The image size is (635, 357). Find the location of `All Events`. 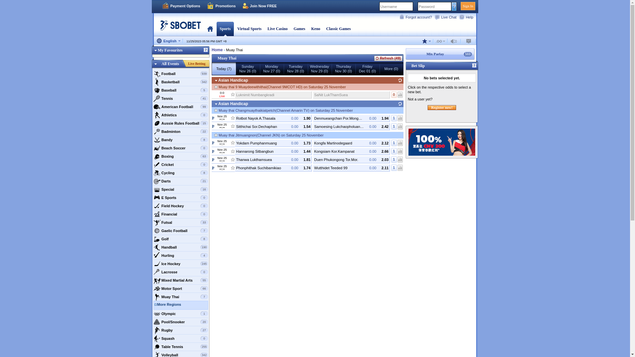

All Events is located at coordinates (170, 64).